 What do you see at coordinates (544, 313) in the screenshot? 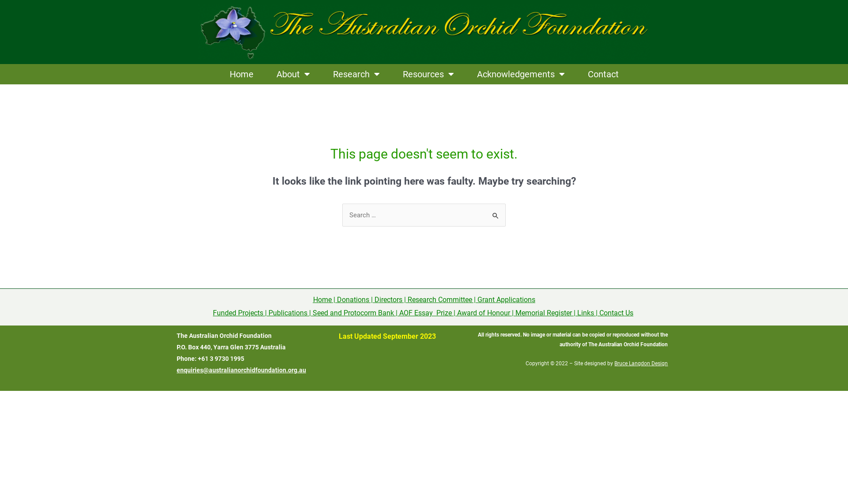
I see `Memorial Register` at bounding box center [544, 313].